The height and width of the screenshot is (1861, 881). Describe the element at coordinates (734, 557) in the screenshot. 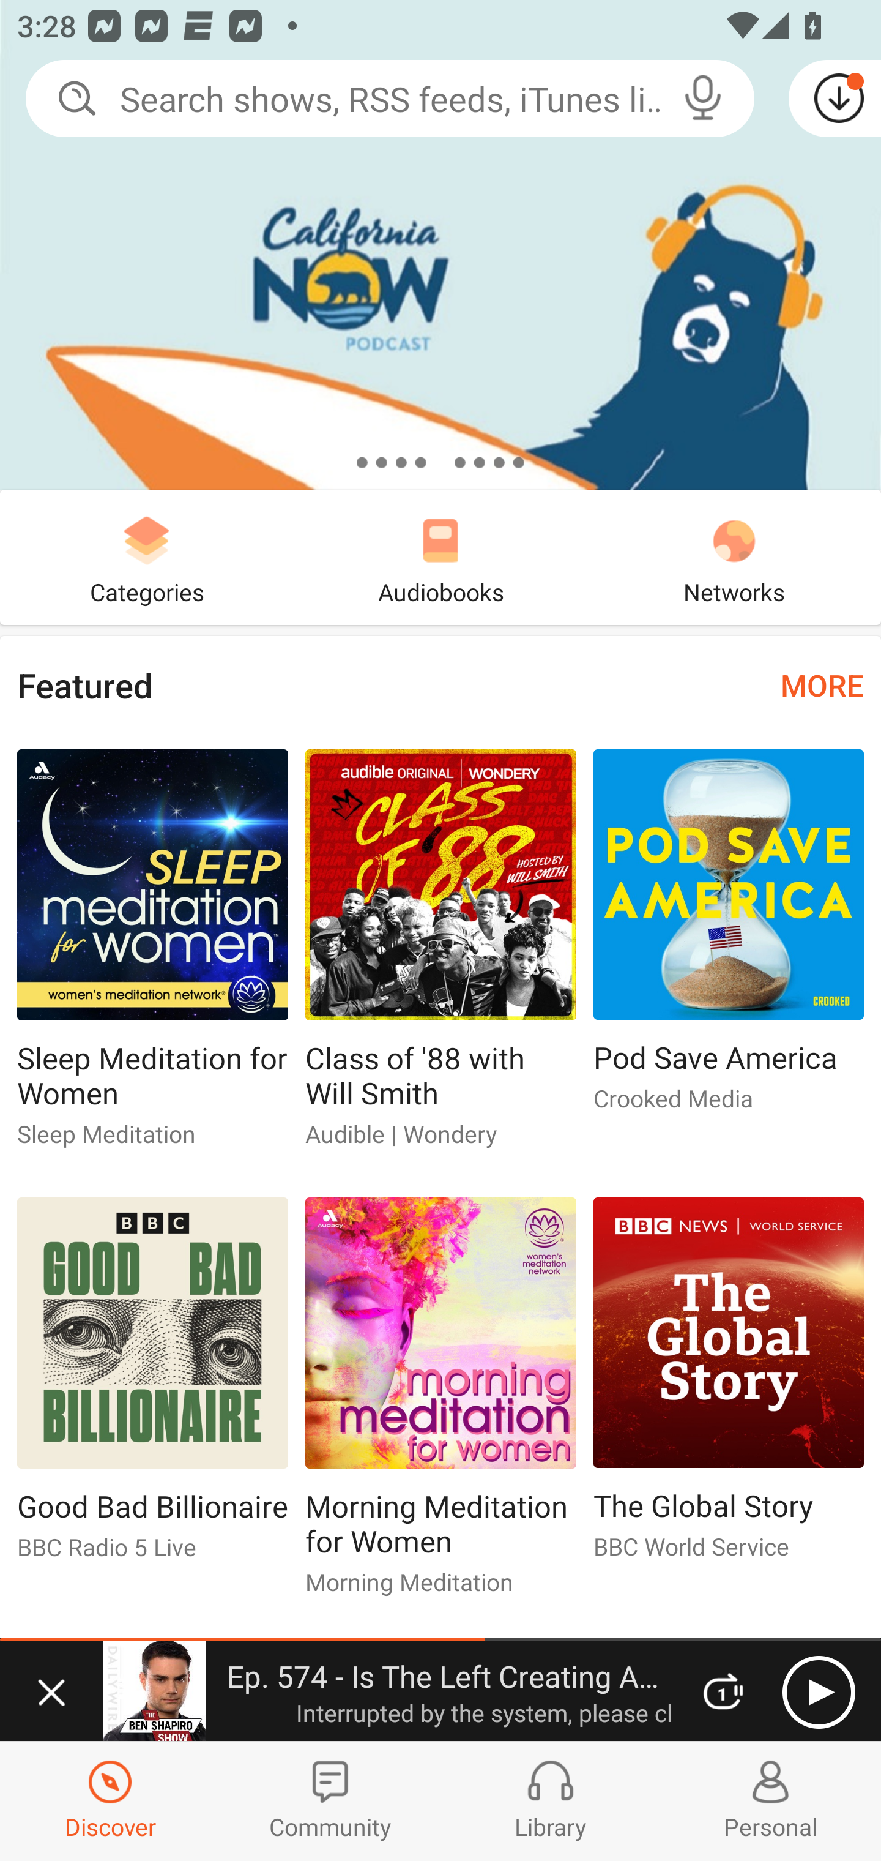

I see `Networks` at that location.